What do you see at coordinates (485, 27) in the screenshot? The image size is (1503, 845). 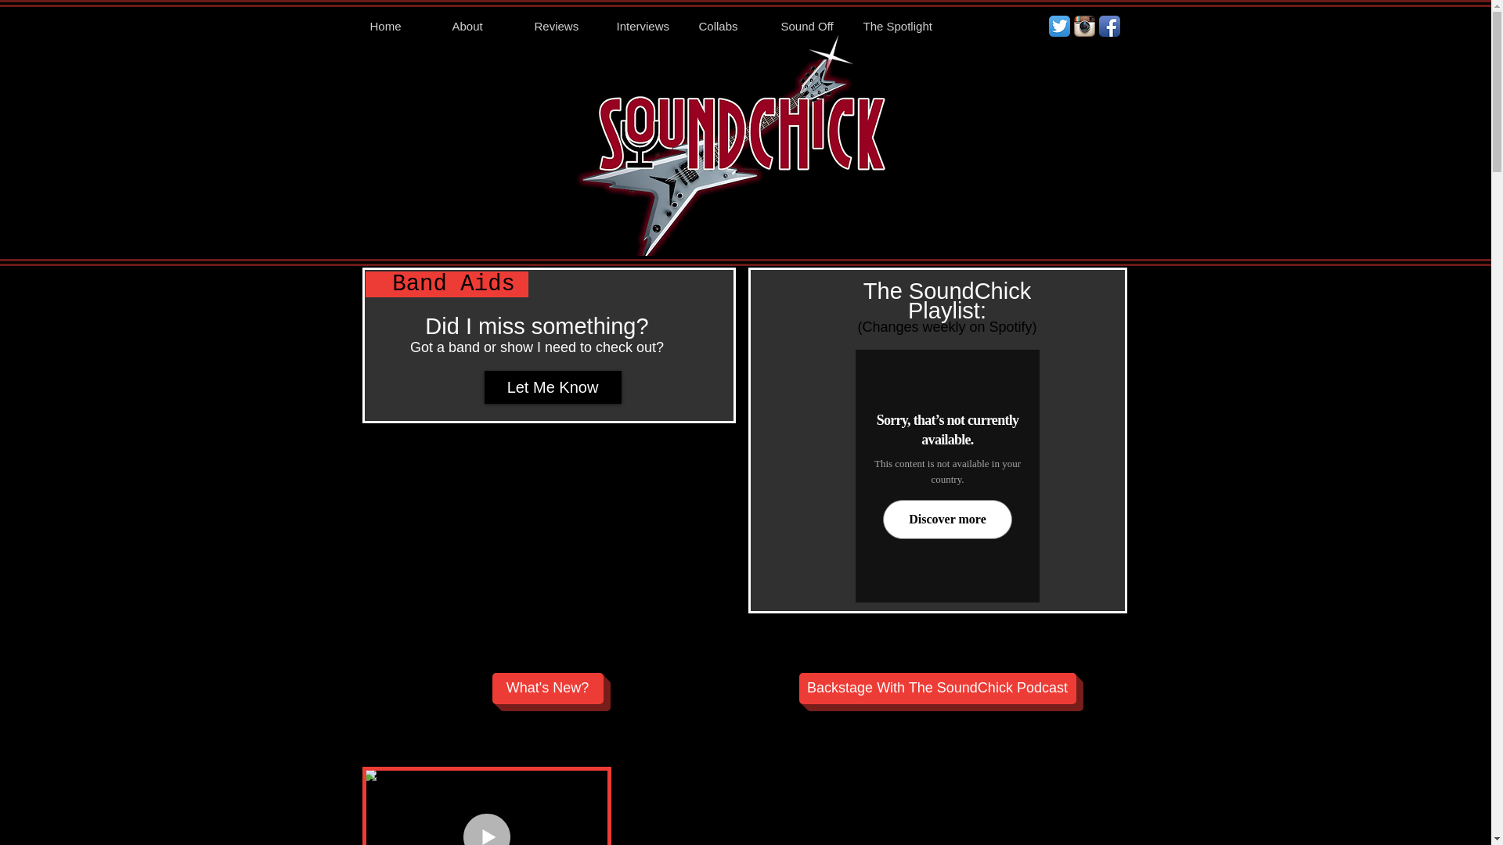 I see `About` at bounding box center [485, 27].